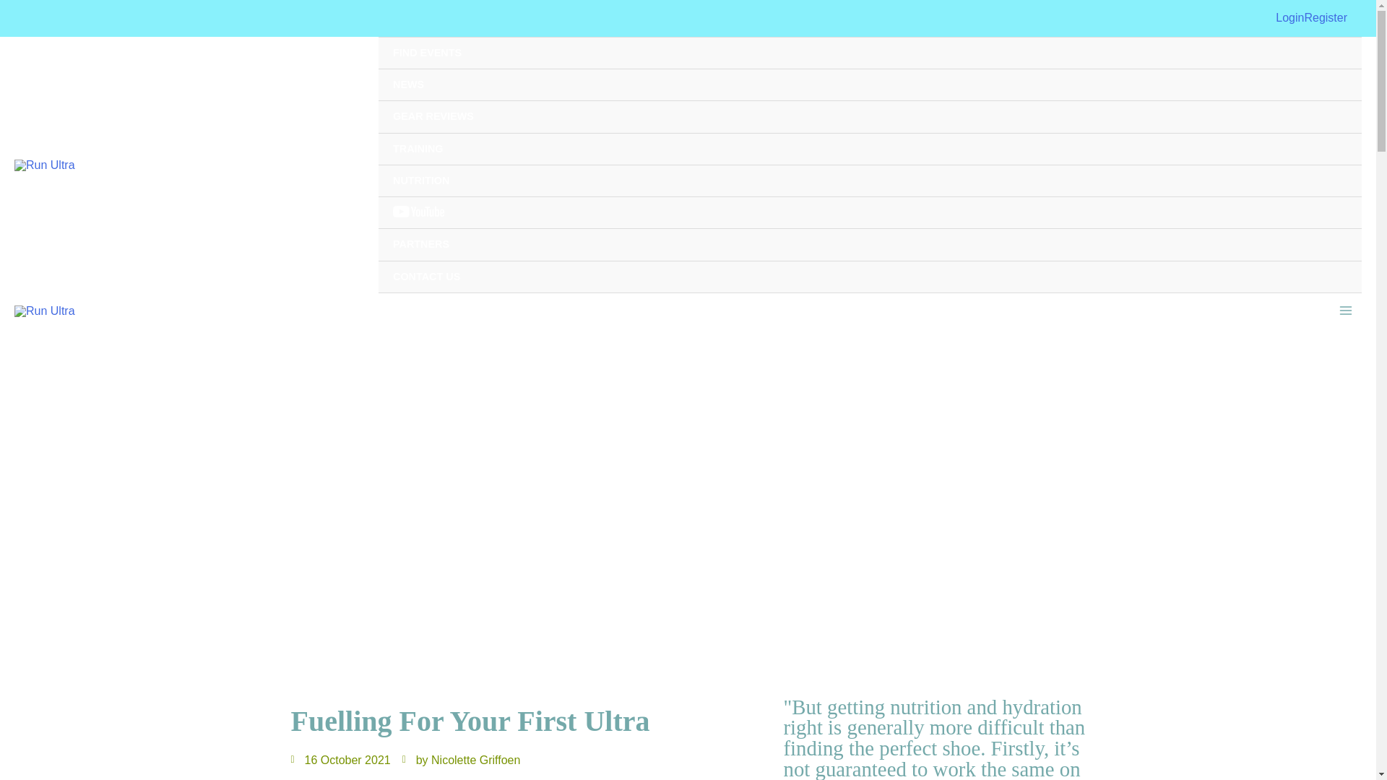 The image size is (1387, 780). Describe the element at coordinates (870, 117) in the screenshot. I see `GEAR REVIEWS` at that location.